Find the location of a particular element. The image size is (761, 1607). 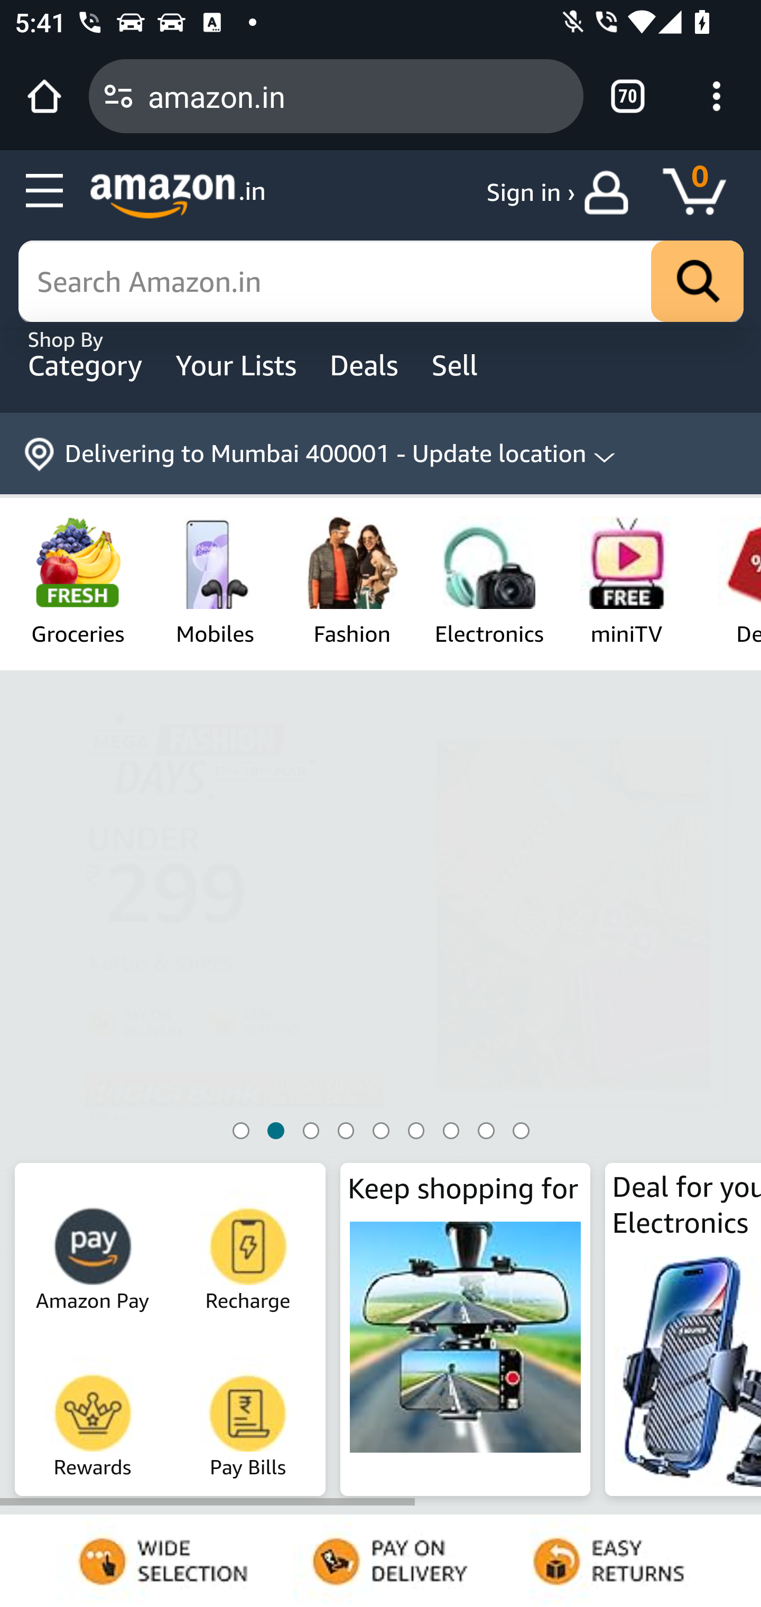

Amazon.in .in is located at coordinates (178, 196).